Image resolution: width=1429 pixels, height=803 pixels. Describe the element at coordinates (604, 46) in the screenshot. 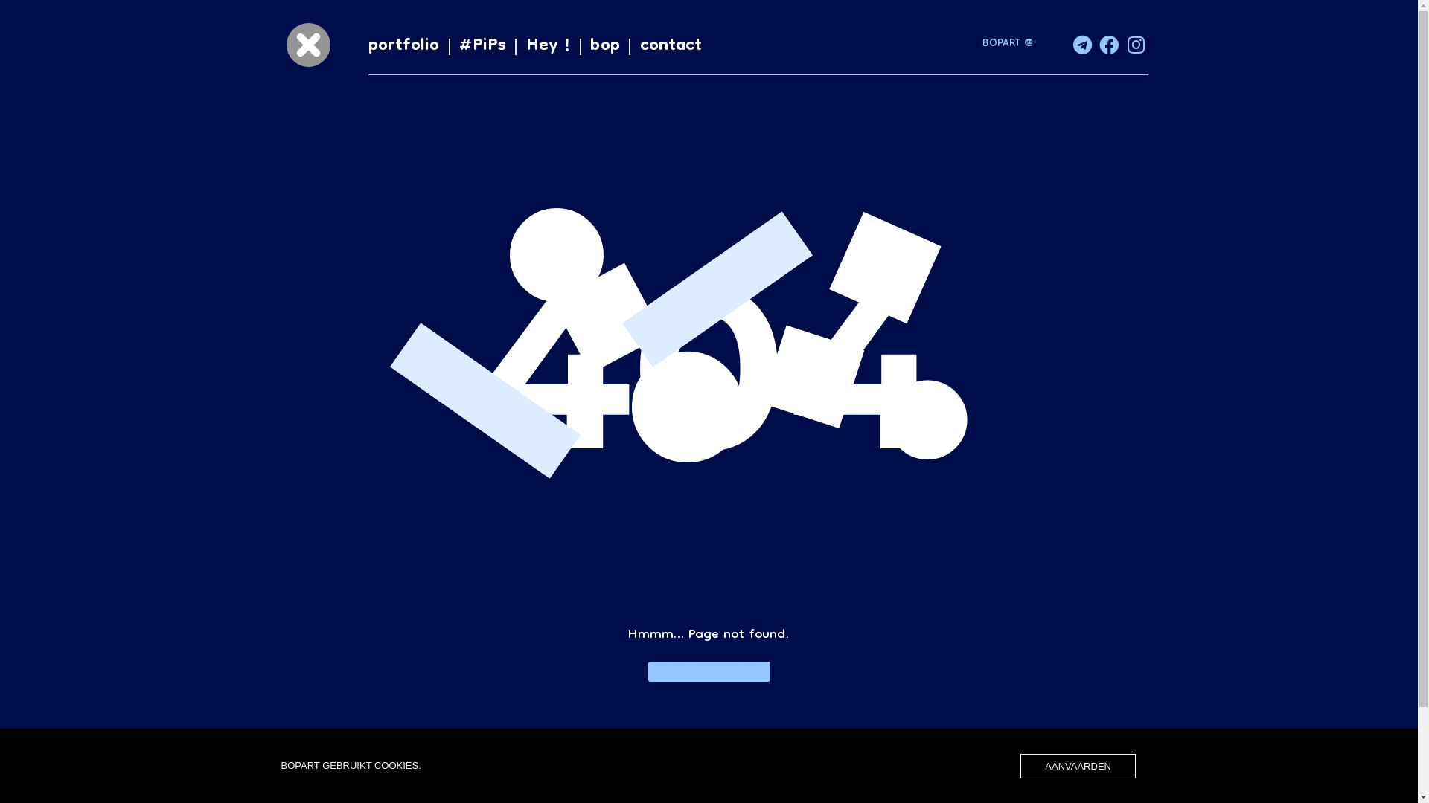

I see `bop` at that location.